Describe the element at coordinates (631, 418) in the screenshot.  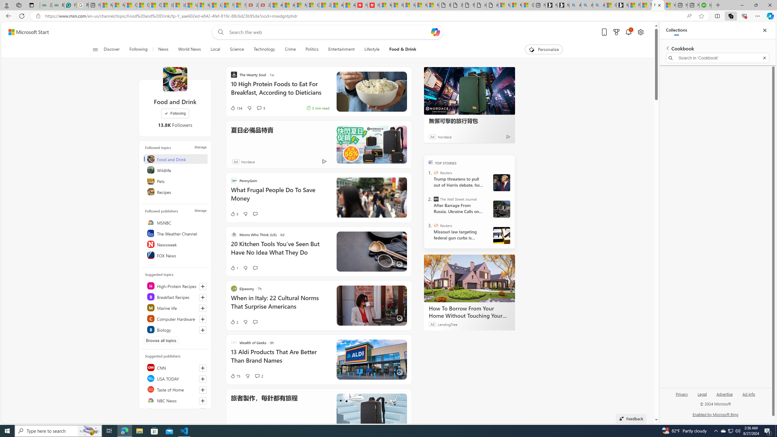
I see `Feedback` at that location.